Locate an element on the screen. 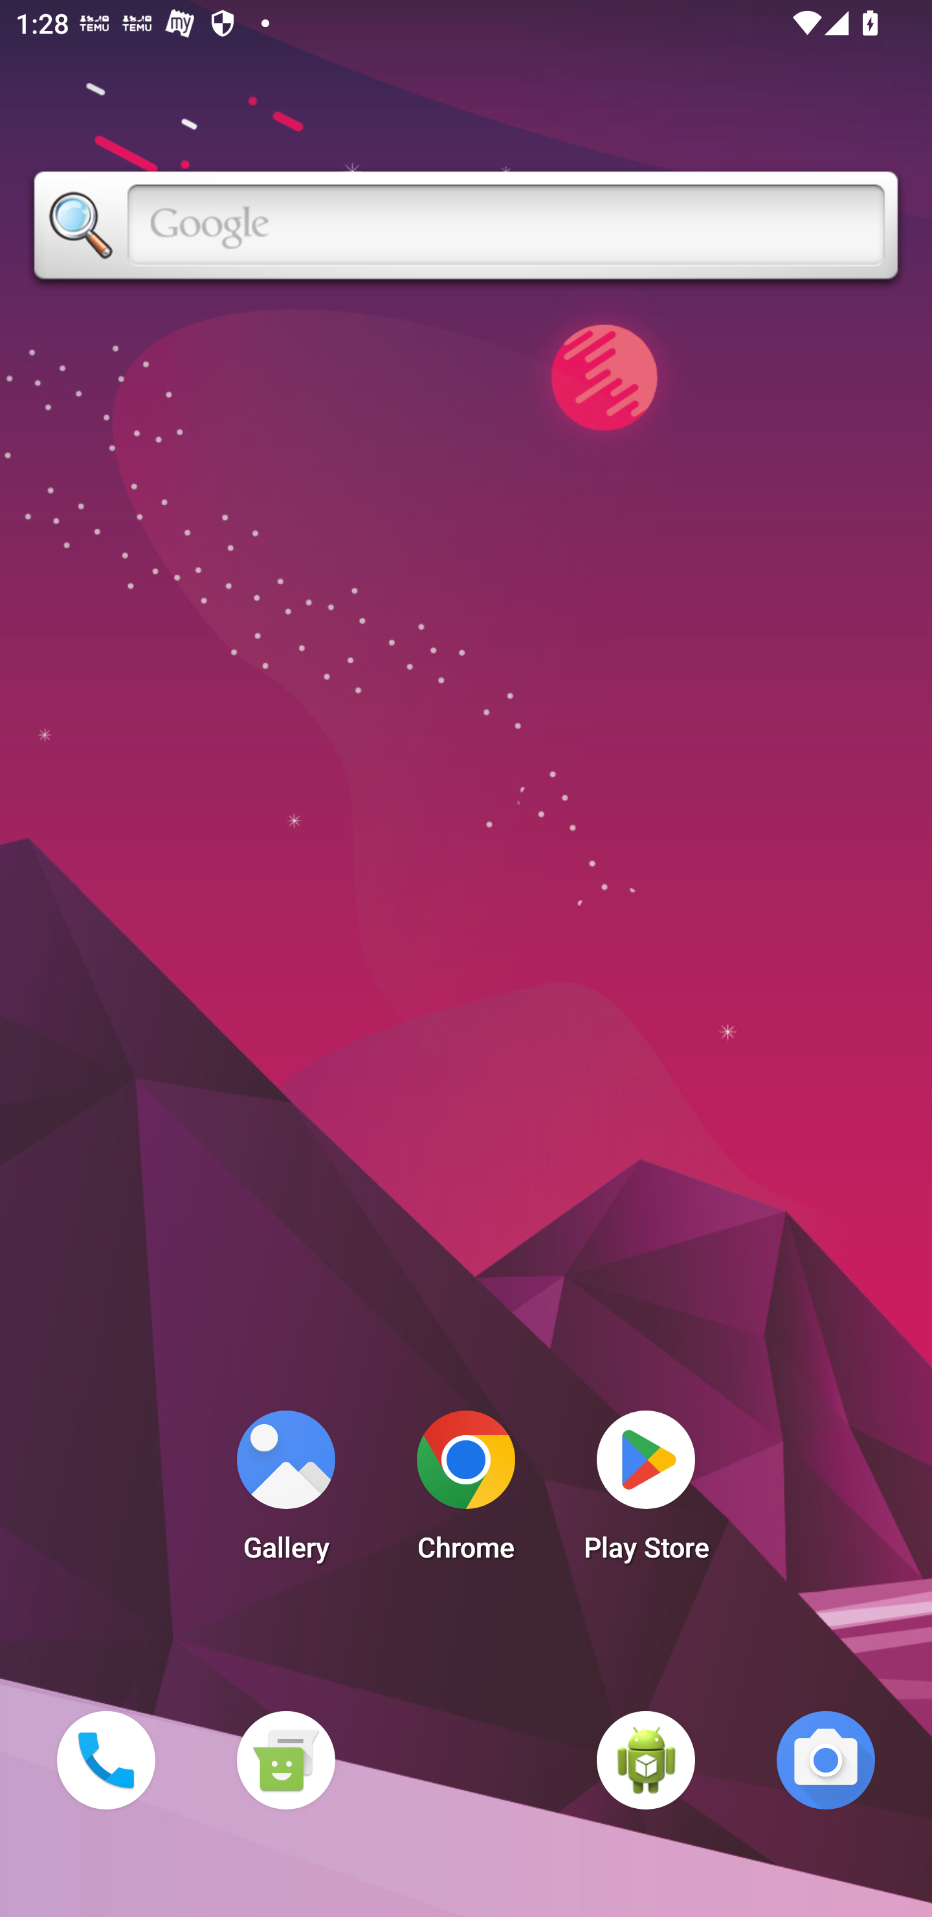  Messaging is located at coordinates (285, 1760).